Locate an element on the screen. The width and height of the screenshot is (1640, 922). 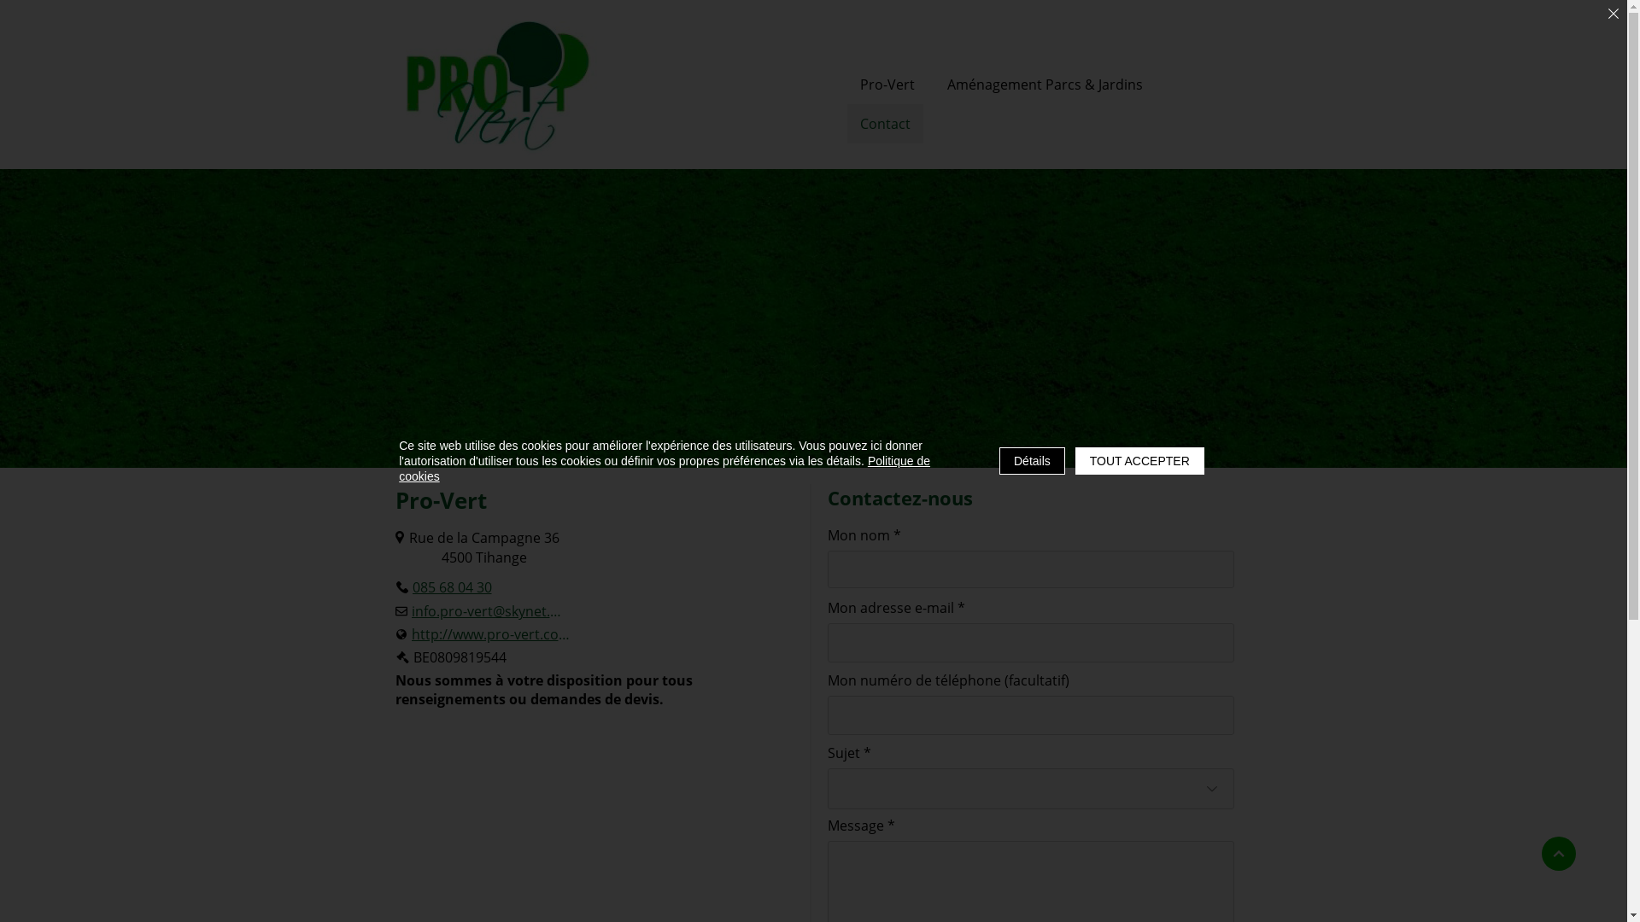
http://www.pro-vert.com is located at coordinates (482, 634).